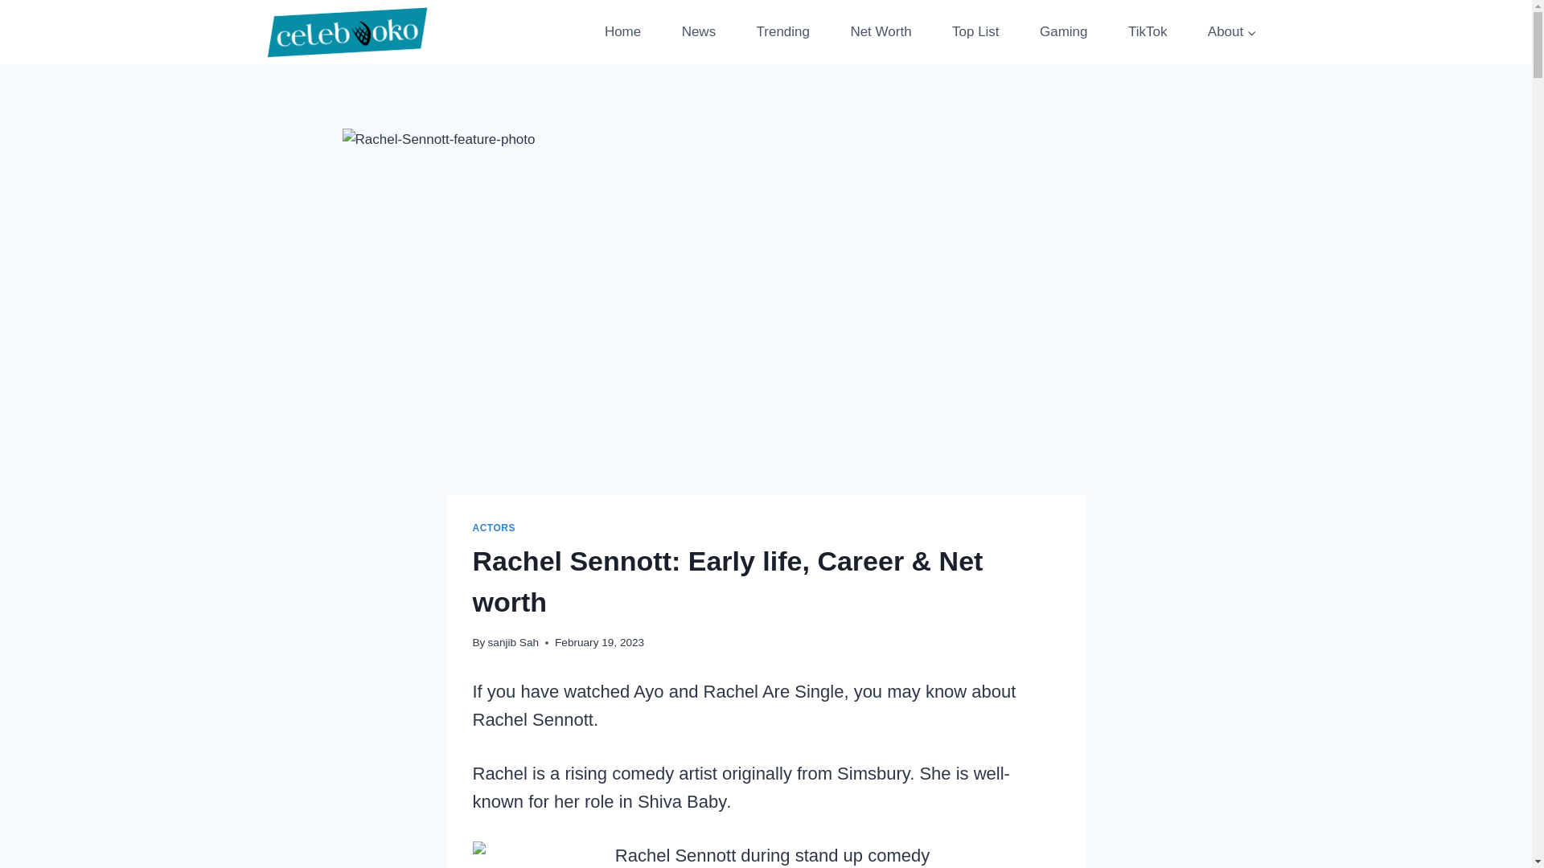 This screenshot has width=1544, height=868. Describe the element at coordinates (1232, 32) in the screenshot. I see `About` at that location.